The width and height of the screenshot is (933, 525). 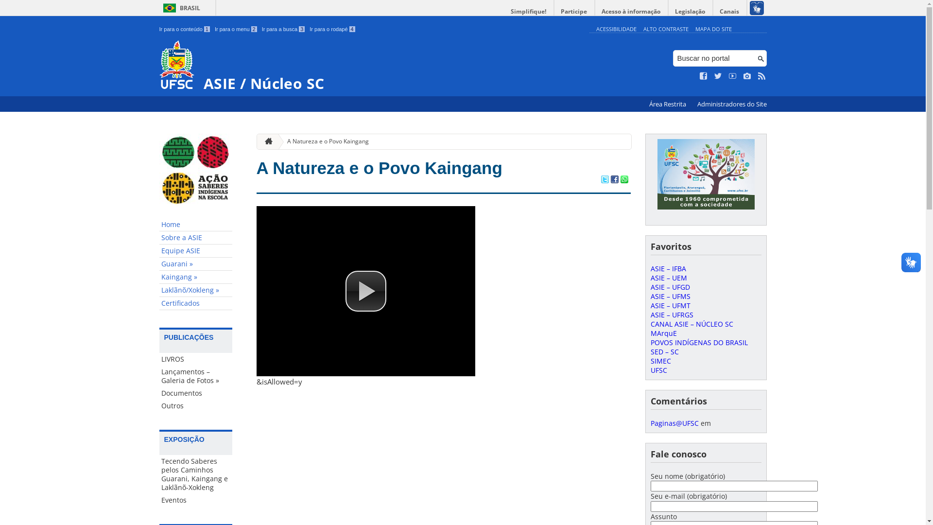 I want to click on UFSC, so click(x=658, y=370).